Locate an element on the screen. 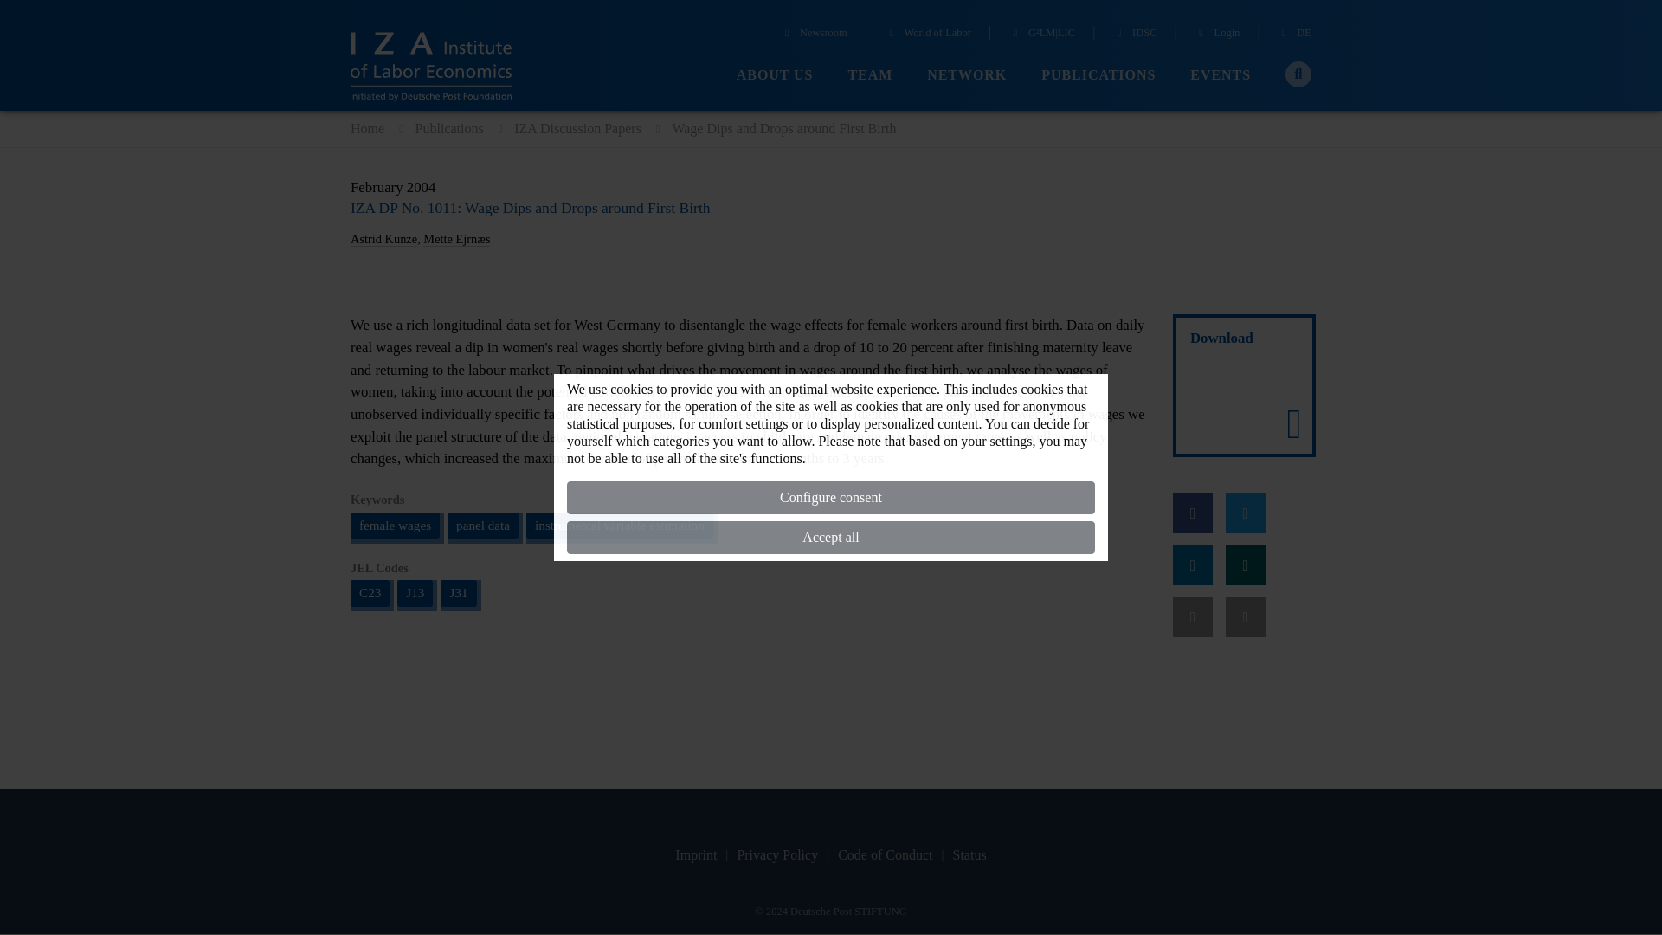 This screenshot has height=935, width=1662. World of Labor is located at coordinates (927, 35).